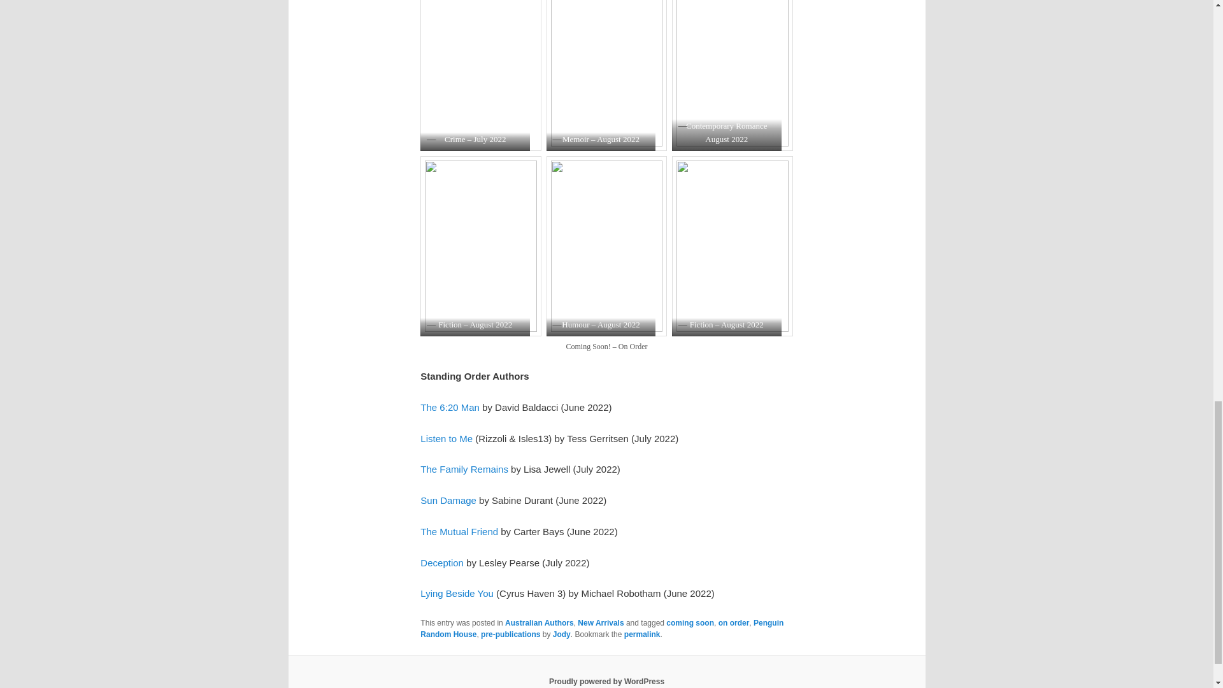 The image size is (1223, 688). What do you see at coordinates (642, 634) in the screenshot?
I see `permalink` at bounding box center [642, 634].